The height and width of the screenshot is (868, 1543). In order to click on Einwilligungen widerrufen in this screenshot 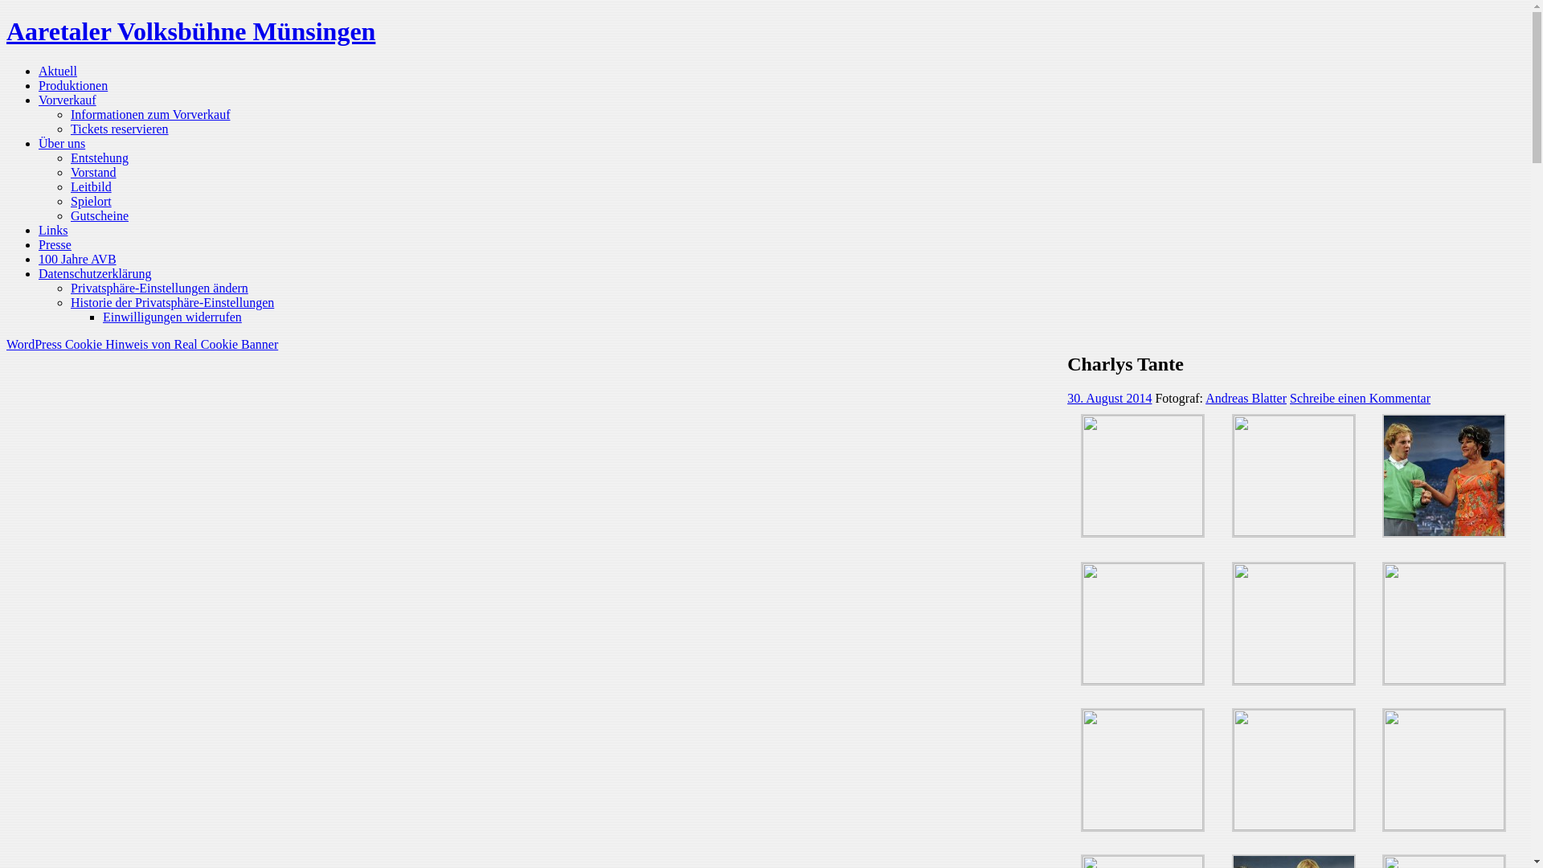, I will do `click(172, 317)`.